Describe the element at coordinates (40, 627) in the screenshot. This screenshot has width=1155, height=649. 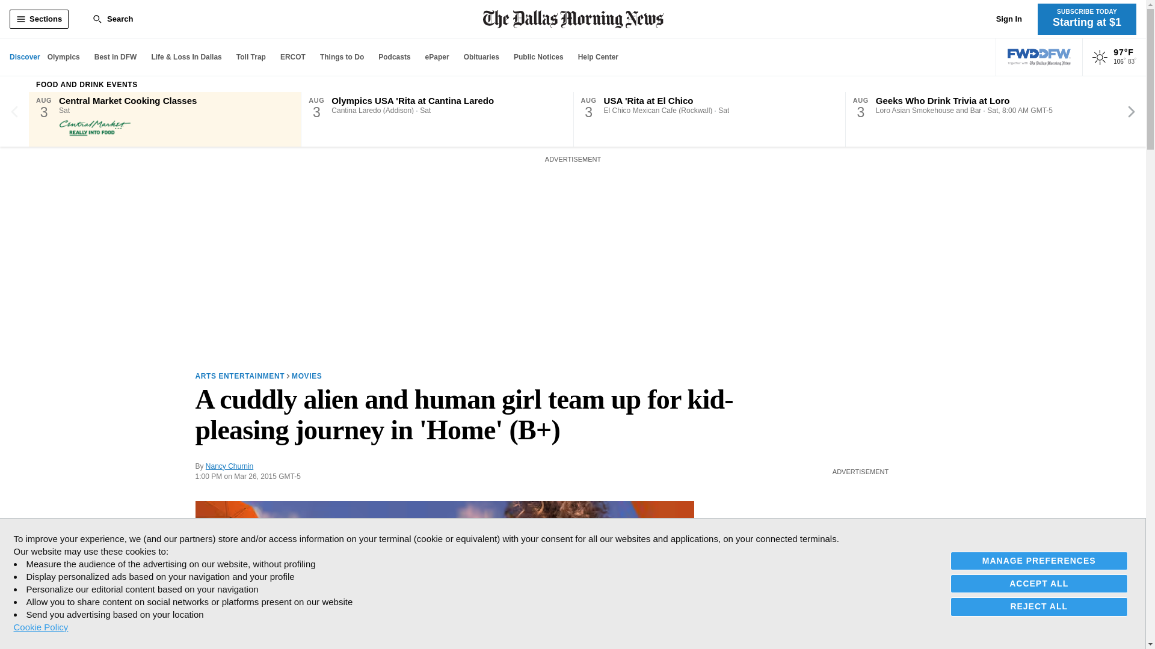
I see `Cookie Policy` at that location.